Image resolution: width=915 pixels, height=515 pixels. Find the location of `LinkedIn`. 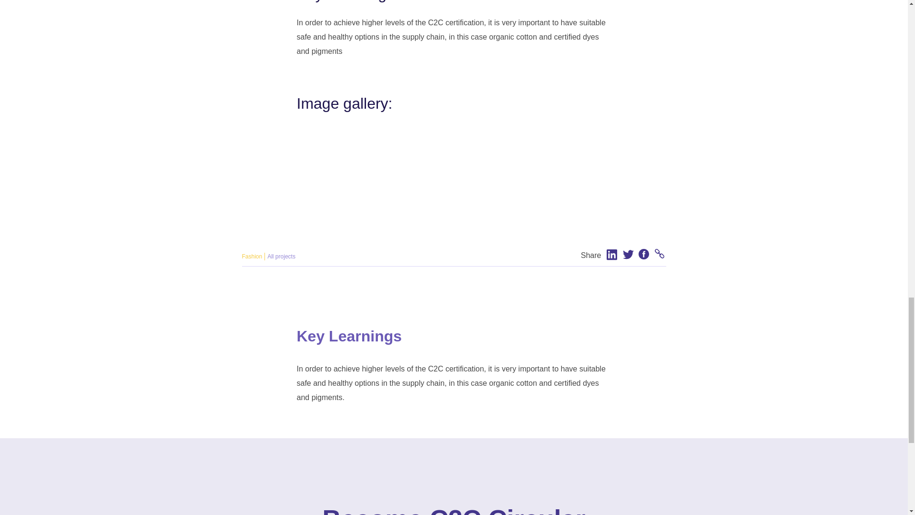

LinkedIn is located at coordinates (612, 255).